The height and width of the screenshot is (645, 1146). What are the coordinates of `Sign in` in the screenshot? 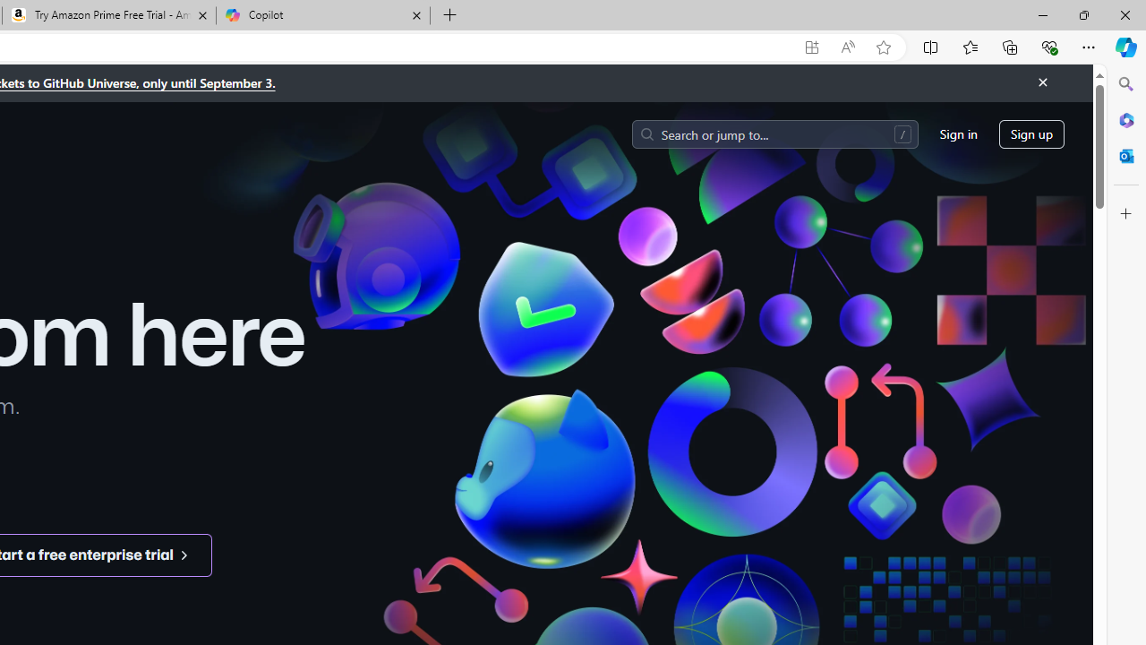 It's located at (958, 134).